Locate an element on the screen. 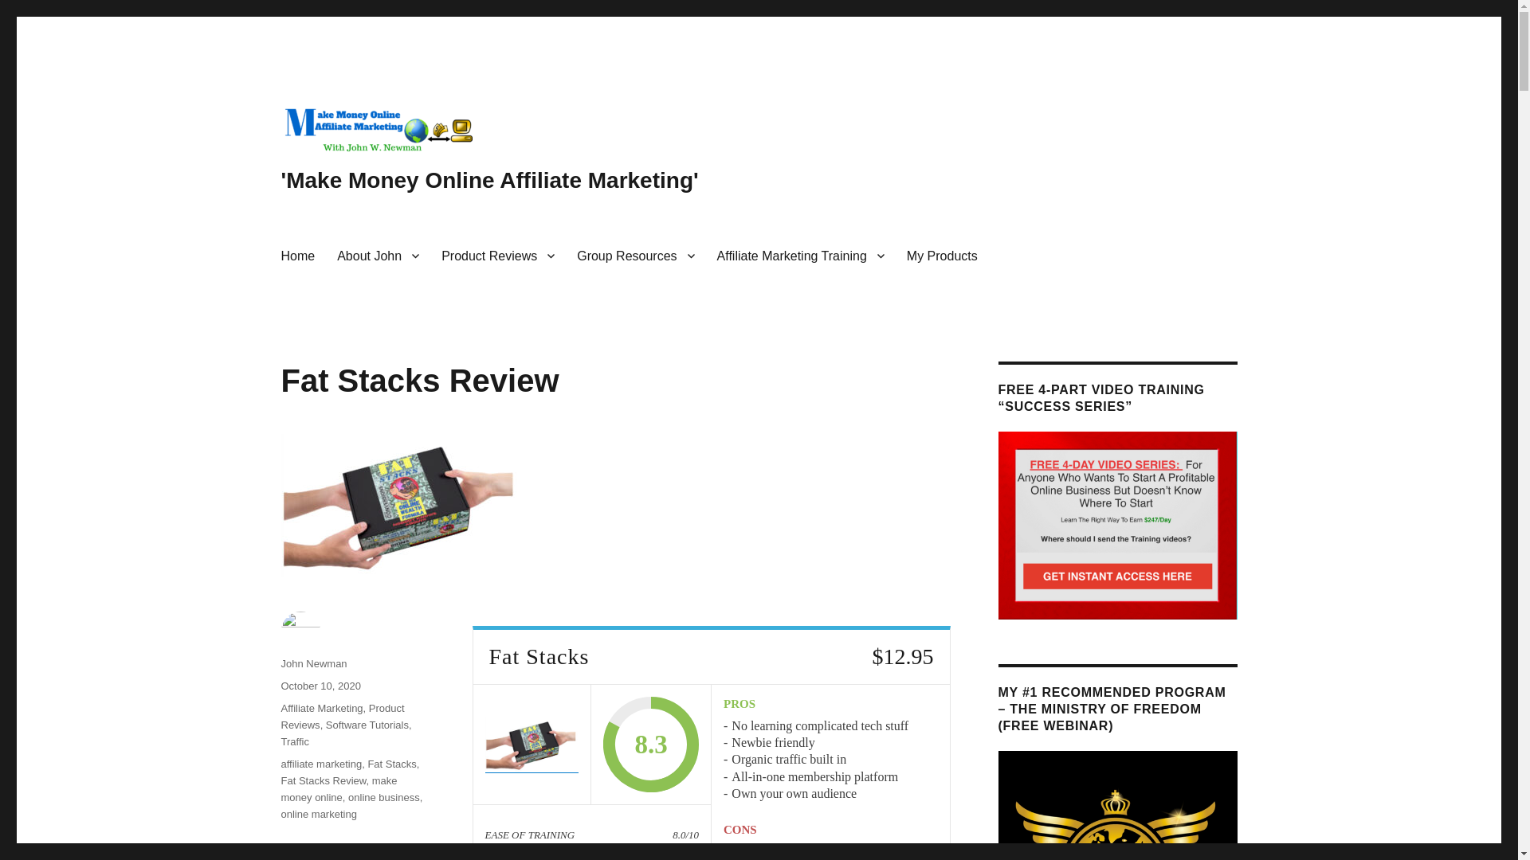  Group Resources is located at coordinates (636, 256).